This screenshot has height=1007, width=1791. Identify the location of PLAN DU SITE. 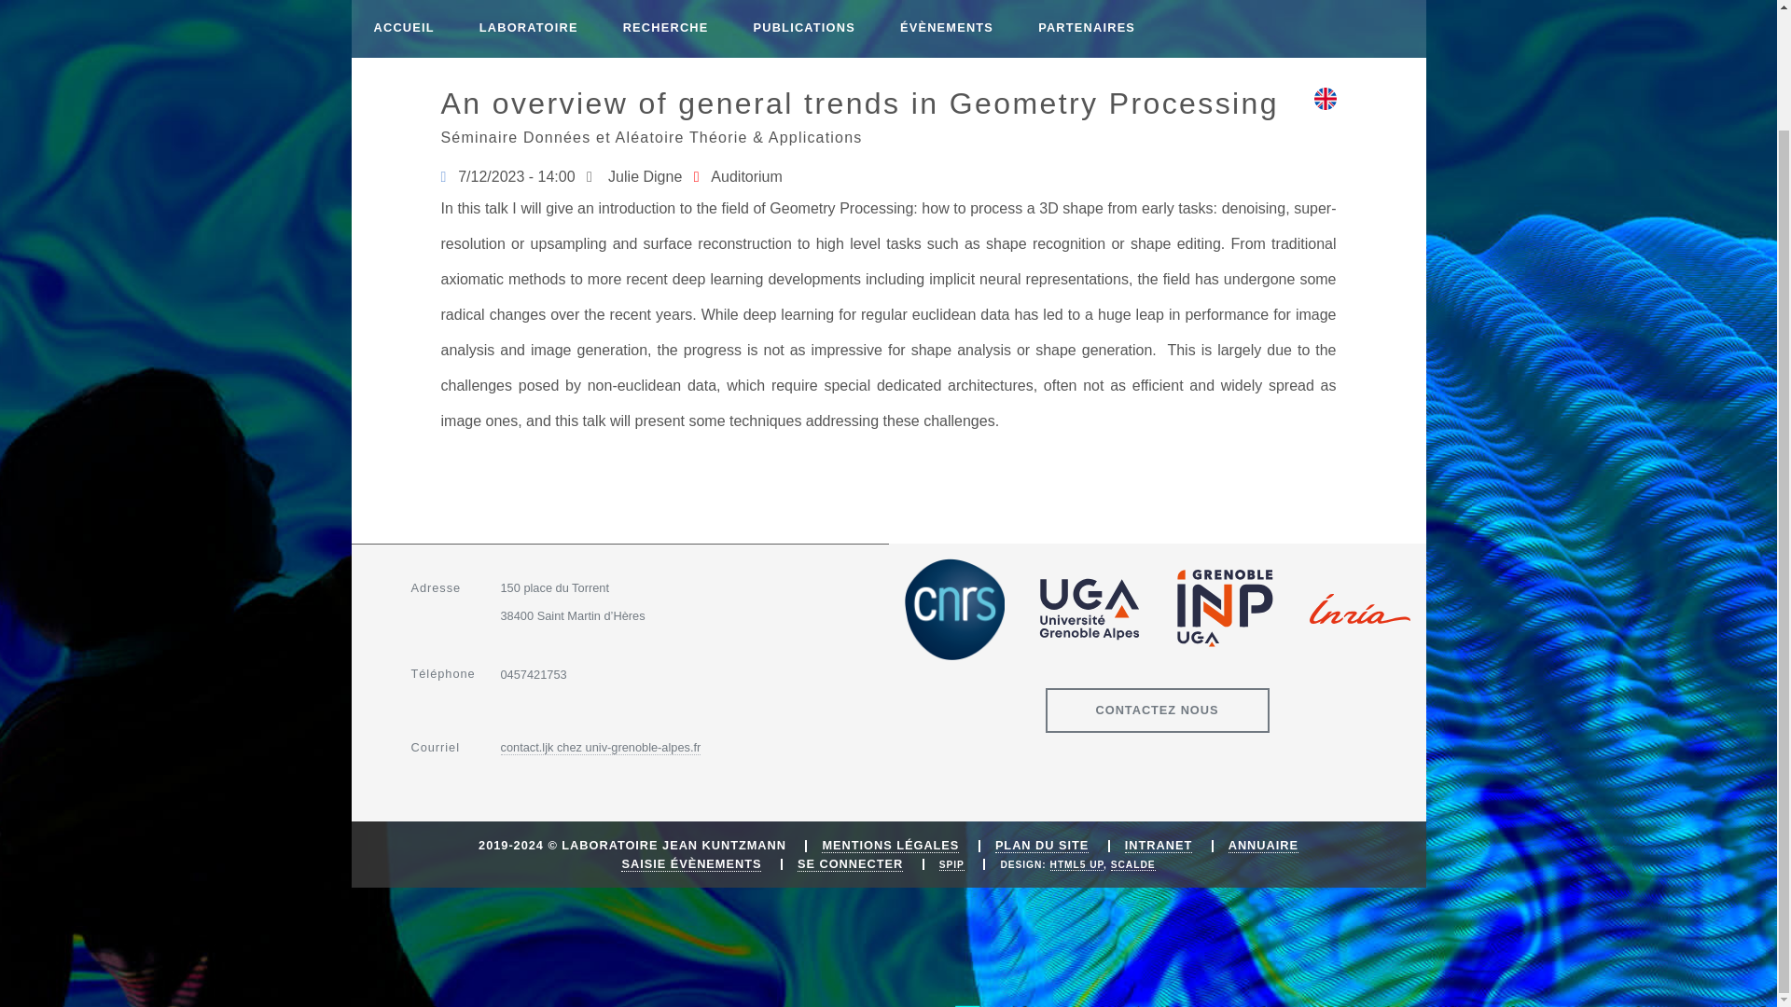
(1042, 845).